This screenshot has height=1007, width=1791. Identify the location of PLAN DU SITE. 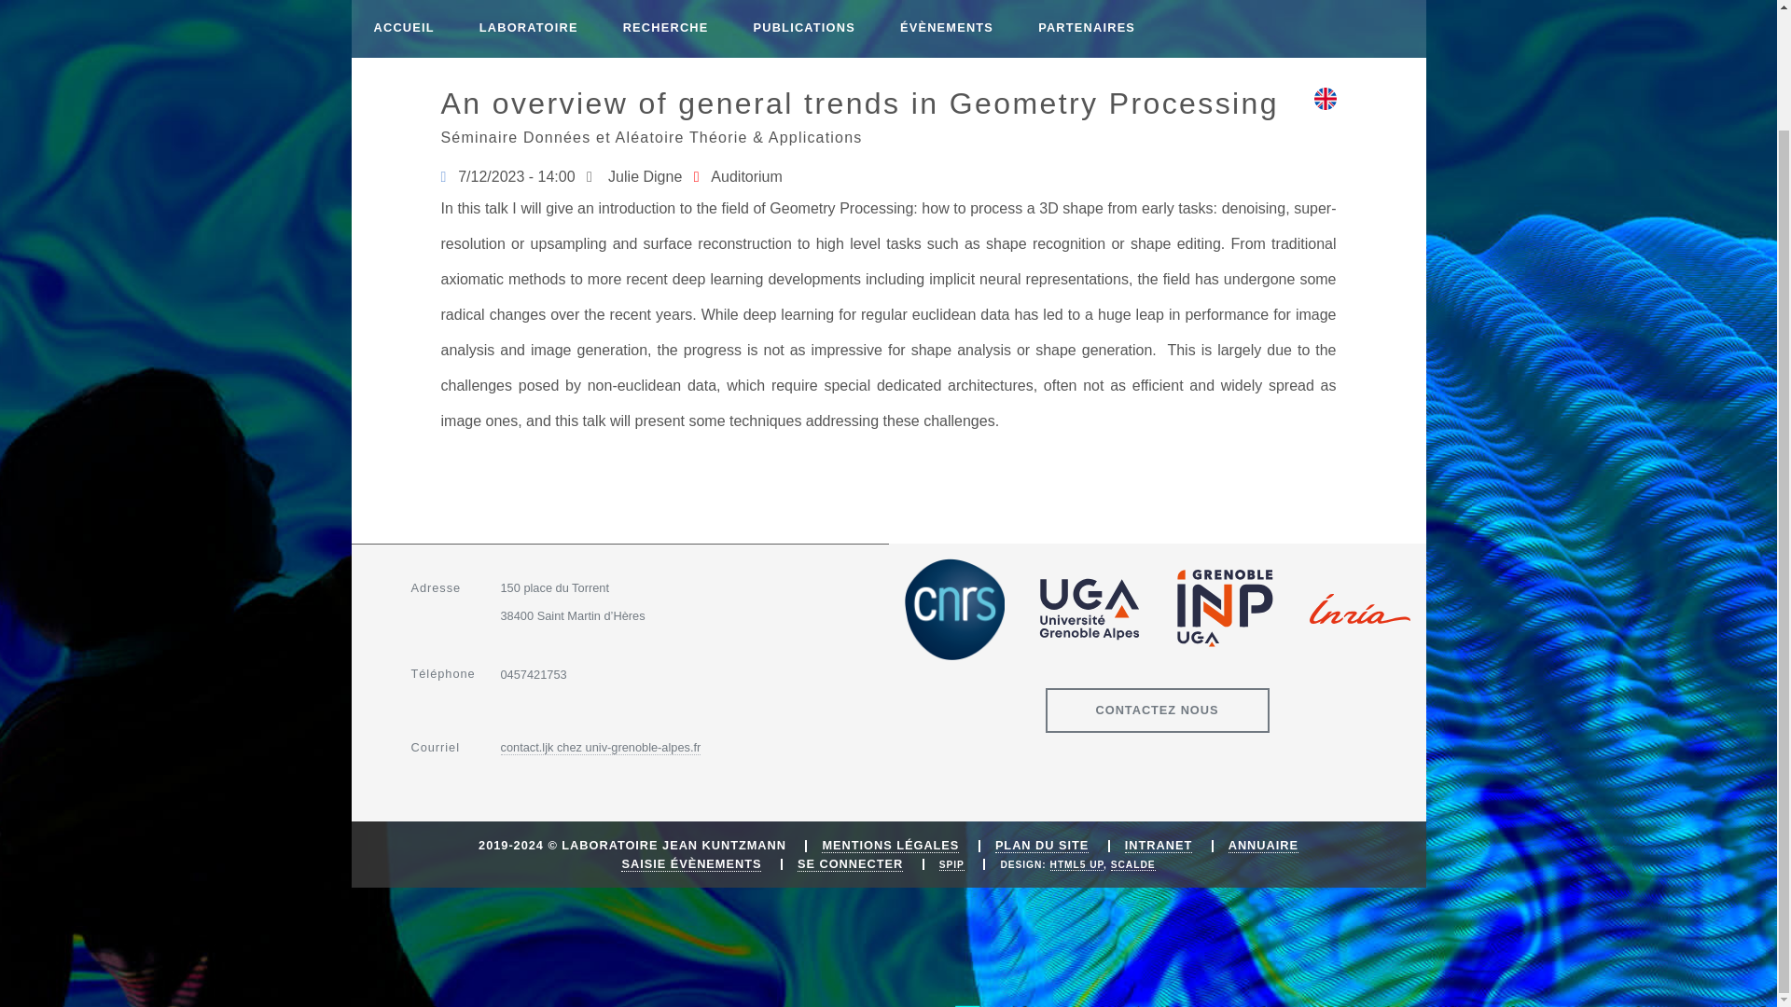
(1042, 845).